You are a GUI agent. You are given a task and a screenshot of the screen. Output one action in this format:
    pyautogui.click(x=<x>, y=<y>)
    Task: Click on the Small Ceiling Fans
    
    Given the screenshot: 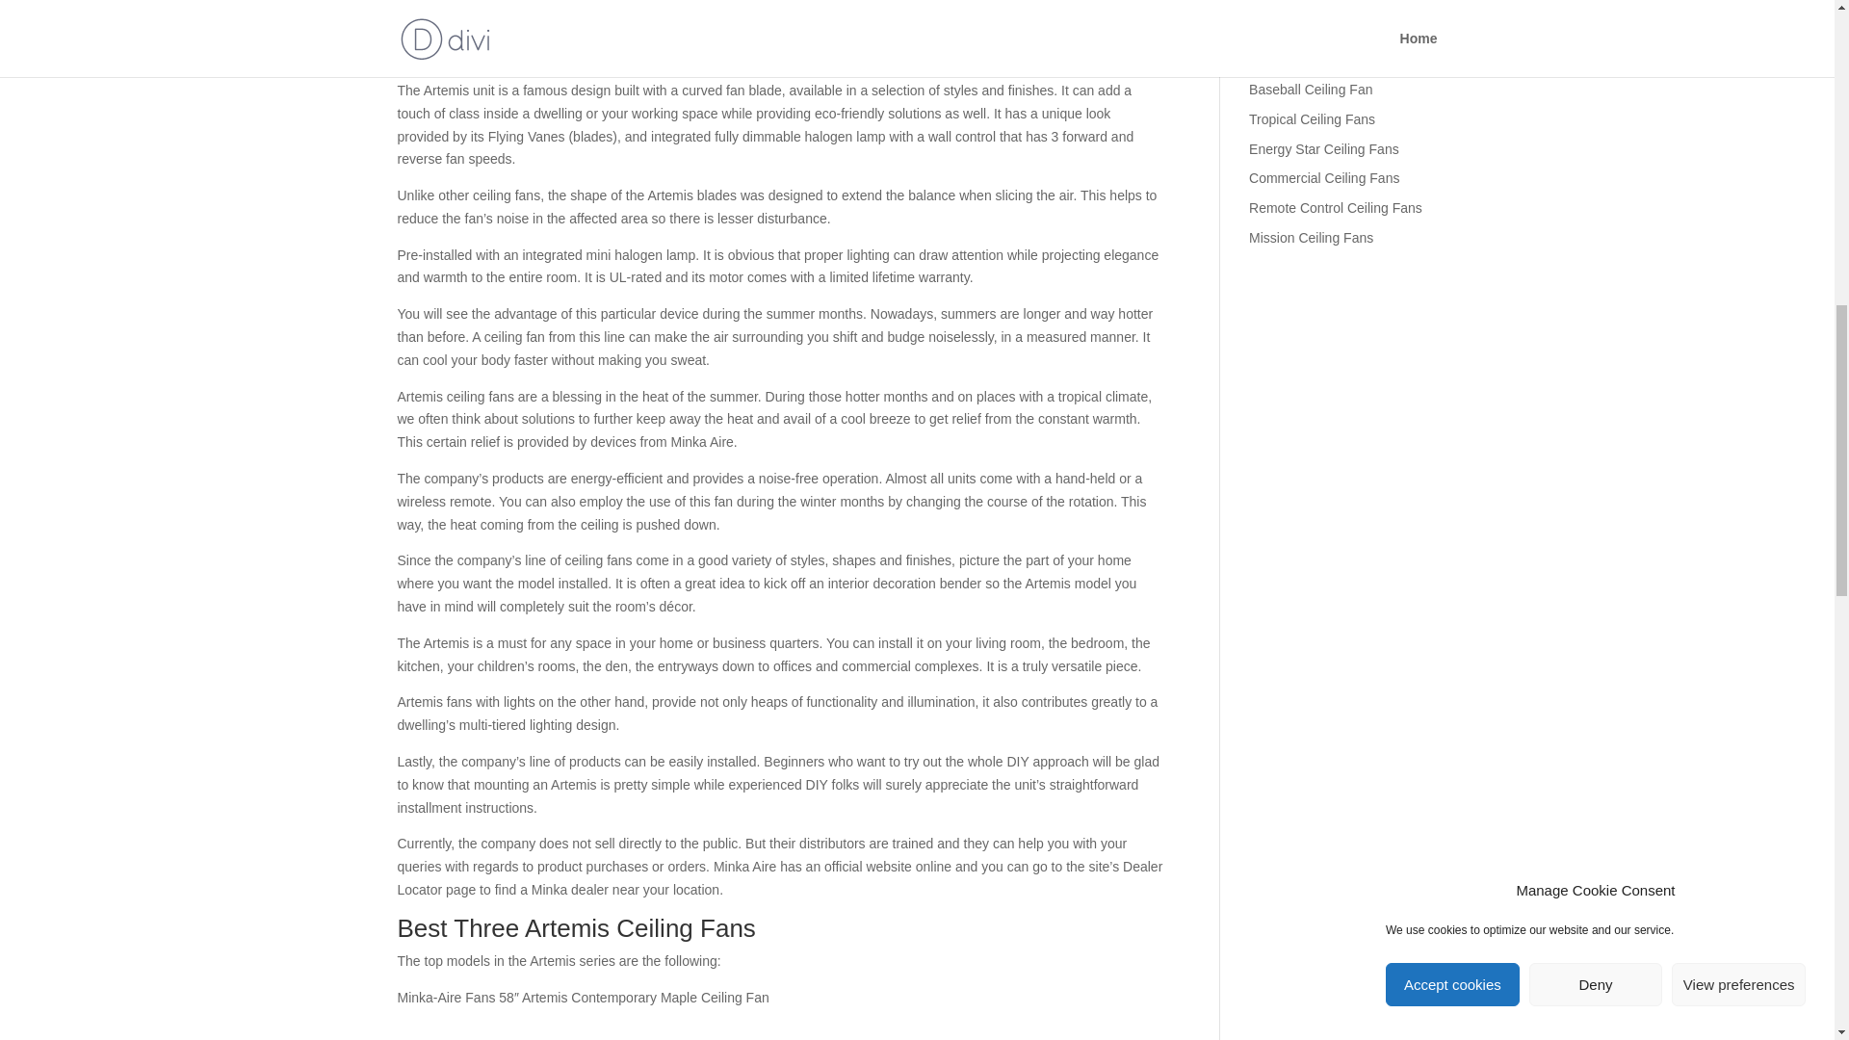 What is the action you would take?
    pyautogui.click(x=1305, y=60)
    